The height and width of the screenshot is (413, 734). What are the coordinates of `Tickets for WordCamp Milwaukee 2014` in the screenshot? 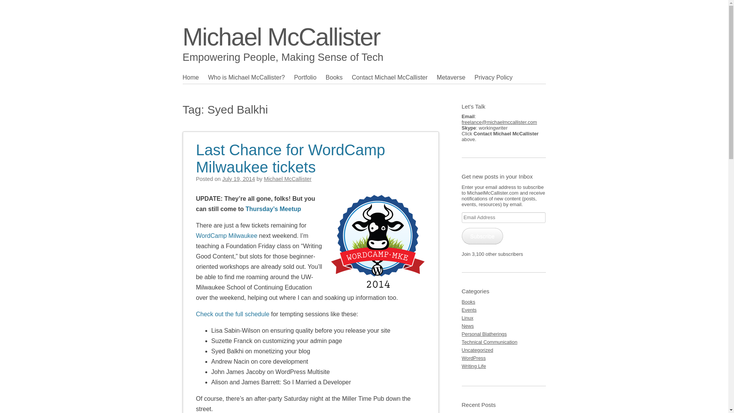 It's located at (226, 236).